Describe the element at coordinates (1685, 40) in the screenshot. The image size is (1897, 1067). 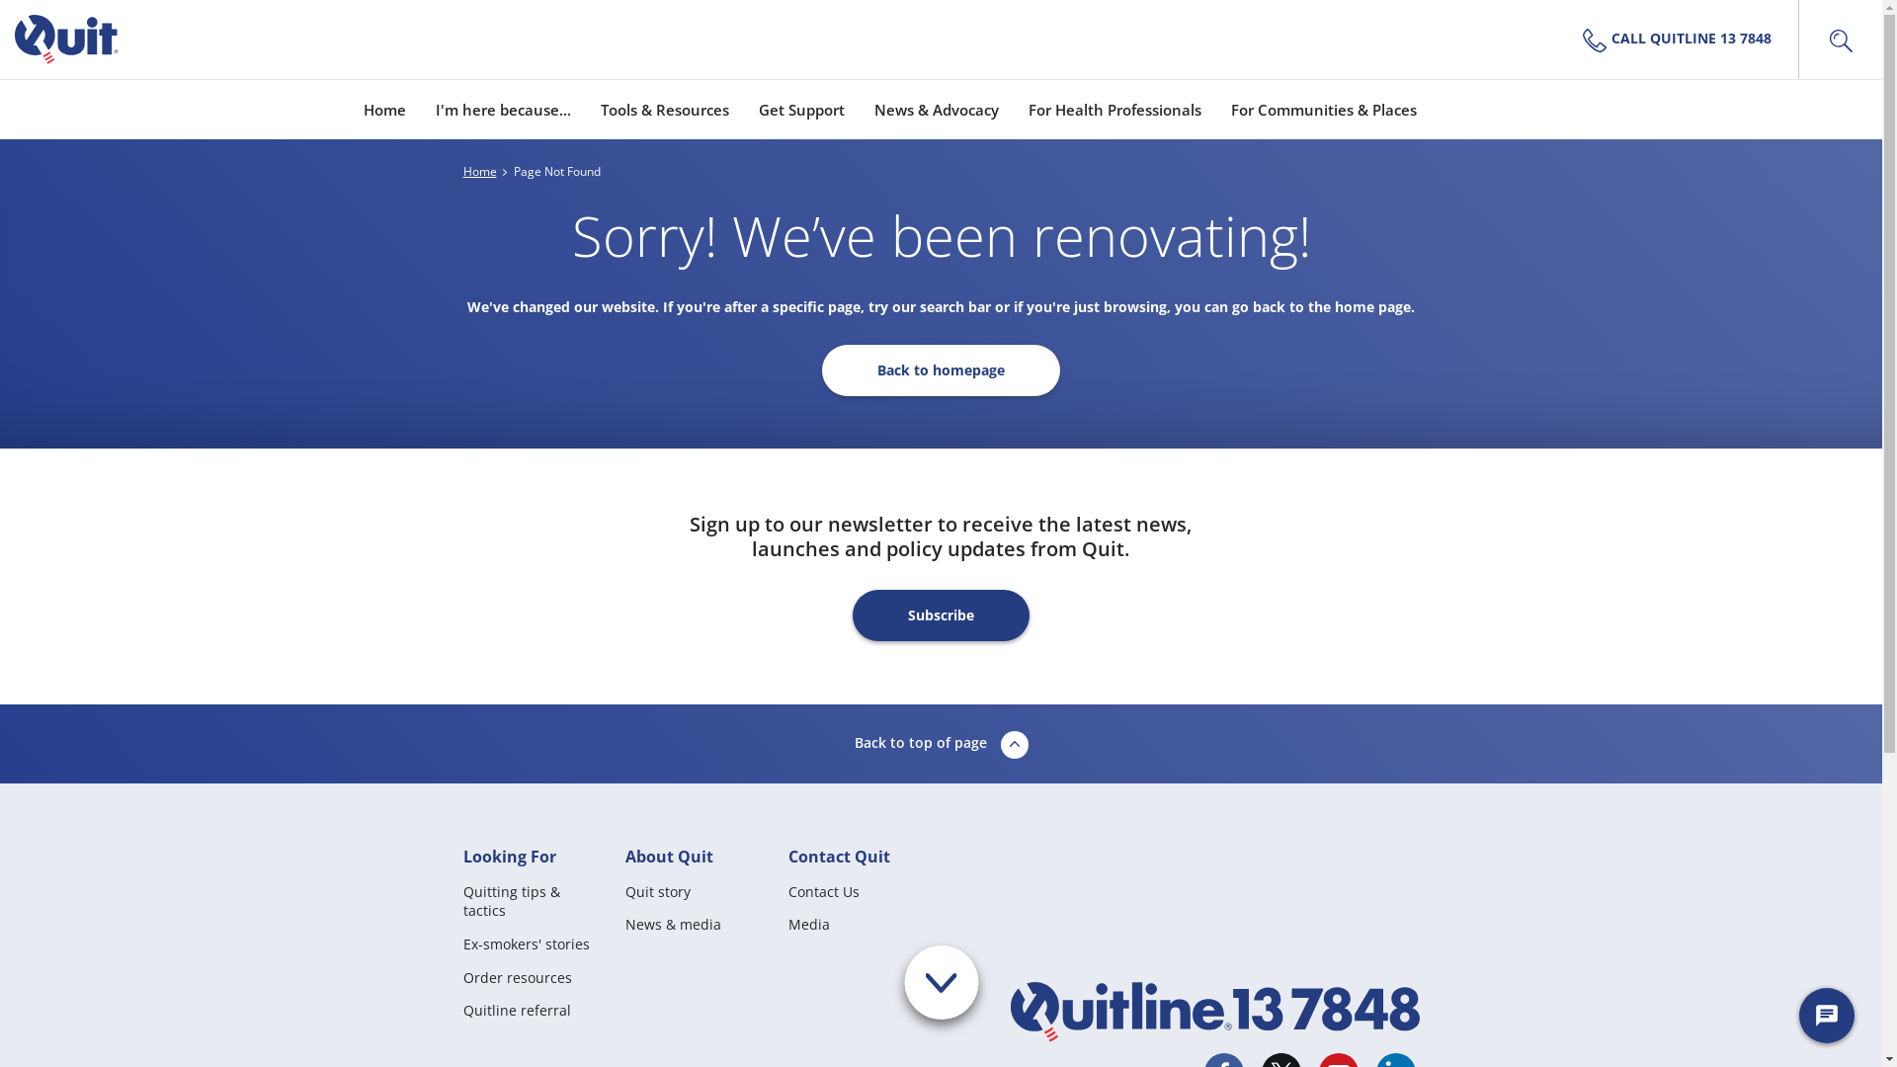
I see `CALL QUITLINE 13 7848` at that location.